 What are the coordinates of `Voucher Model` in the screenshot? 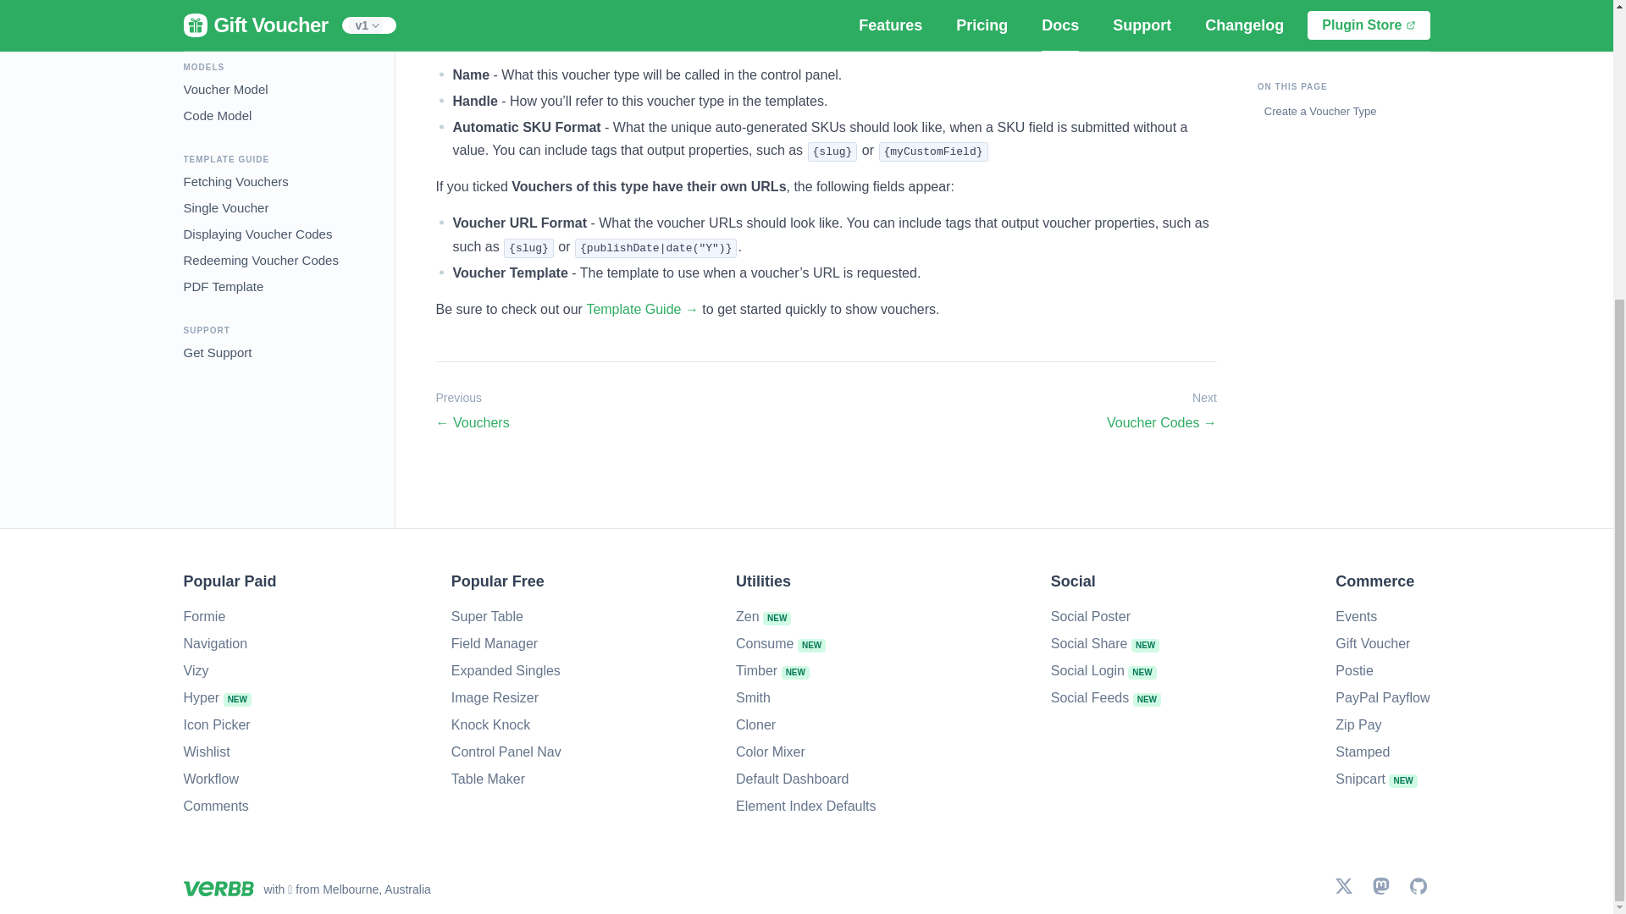 It's located at (225, 86).